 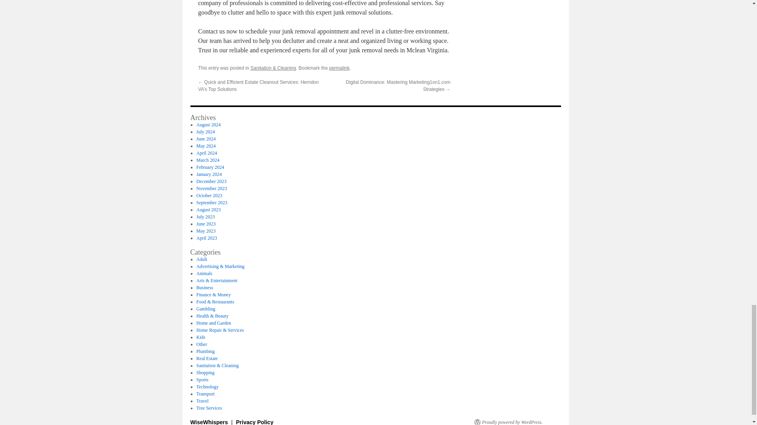 What do you see at coordinates (211, 188) in the screenshot?
I see `November 2023` at bounding box center [211, 188].